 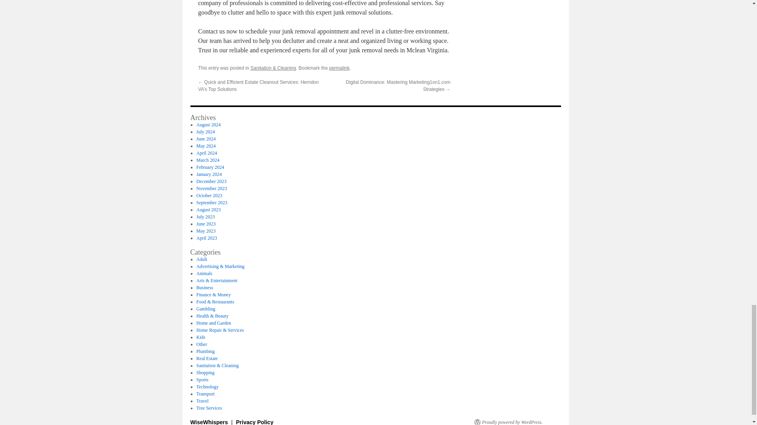 What do you see at coordinates (211, 188) in the screenshot?
I see `November 2023` at bounding box center [211, 188].